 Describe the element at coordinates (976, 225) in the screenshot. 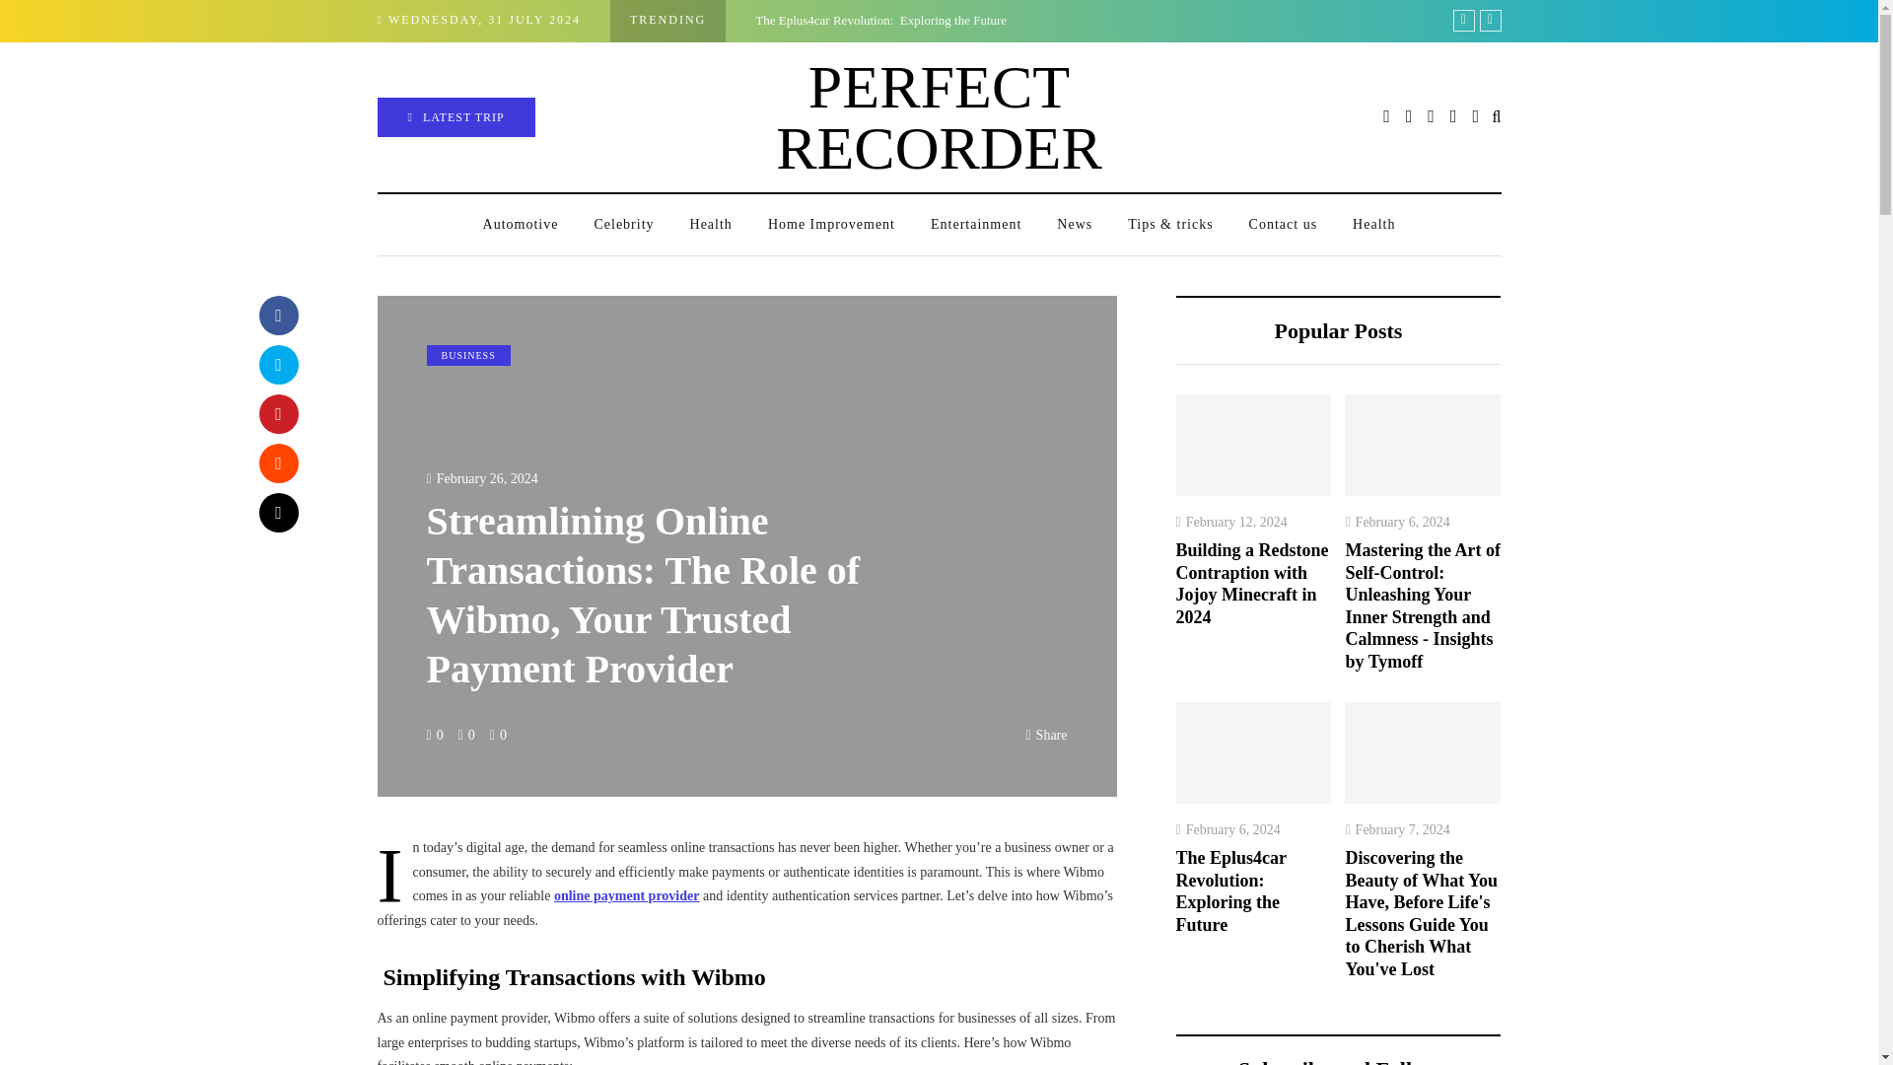

I see `Entertainment` at that location.